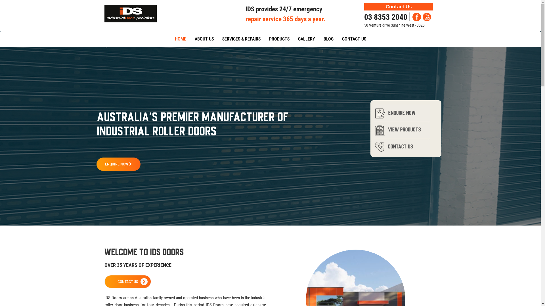 The height and width of the screenshot is (306, 545). What do you see at coordinates (128, 282) in the screenshot?
I see `CONTACT US` at bounding box center [128, 282].